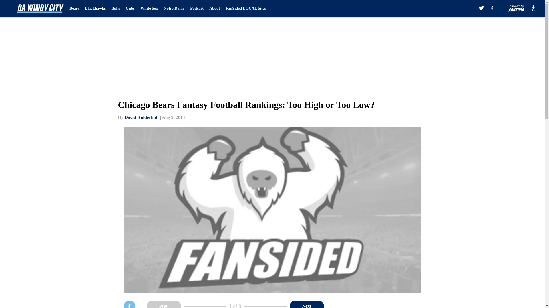 This screenshot has height=308, width=549. Describe the element at coordinates (74, 9) in the screenshot. I see `Bears` at that location.